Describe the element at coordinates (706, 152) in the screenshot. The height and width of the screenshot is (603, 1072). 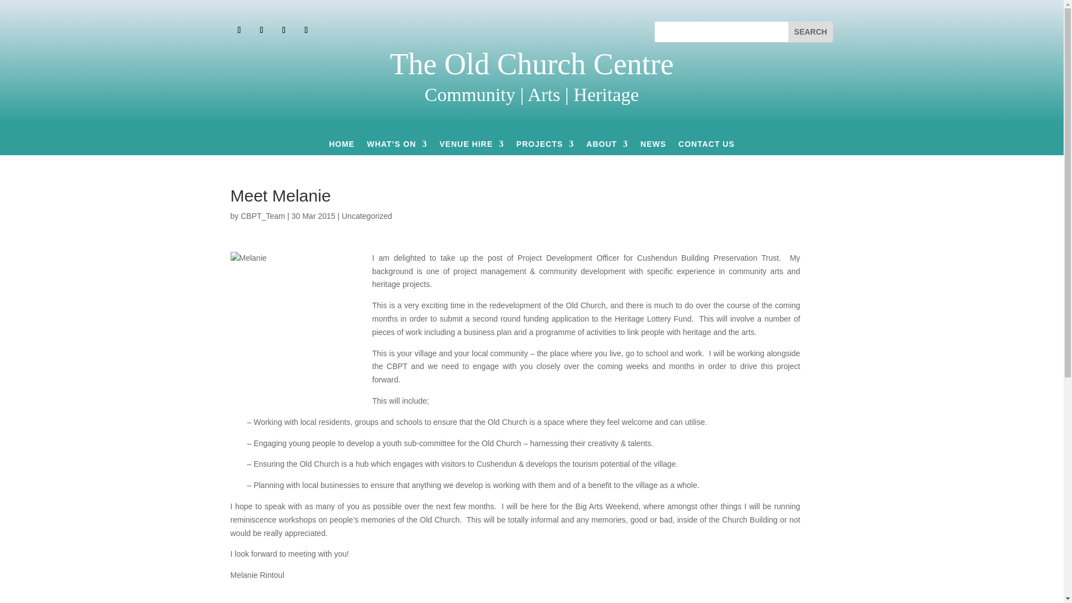
I see `CONTACT US` at that location.